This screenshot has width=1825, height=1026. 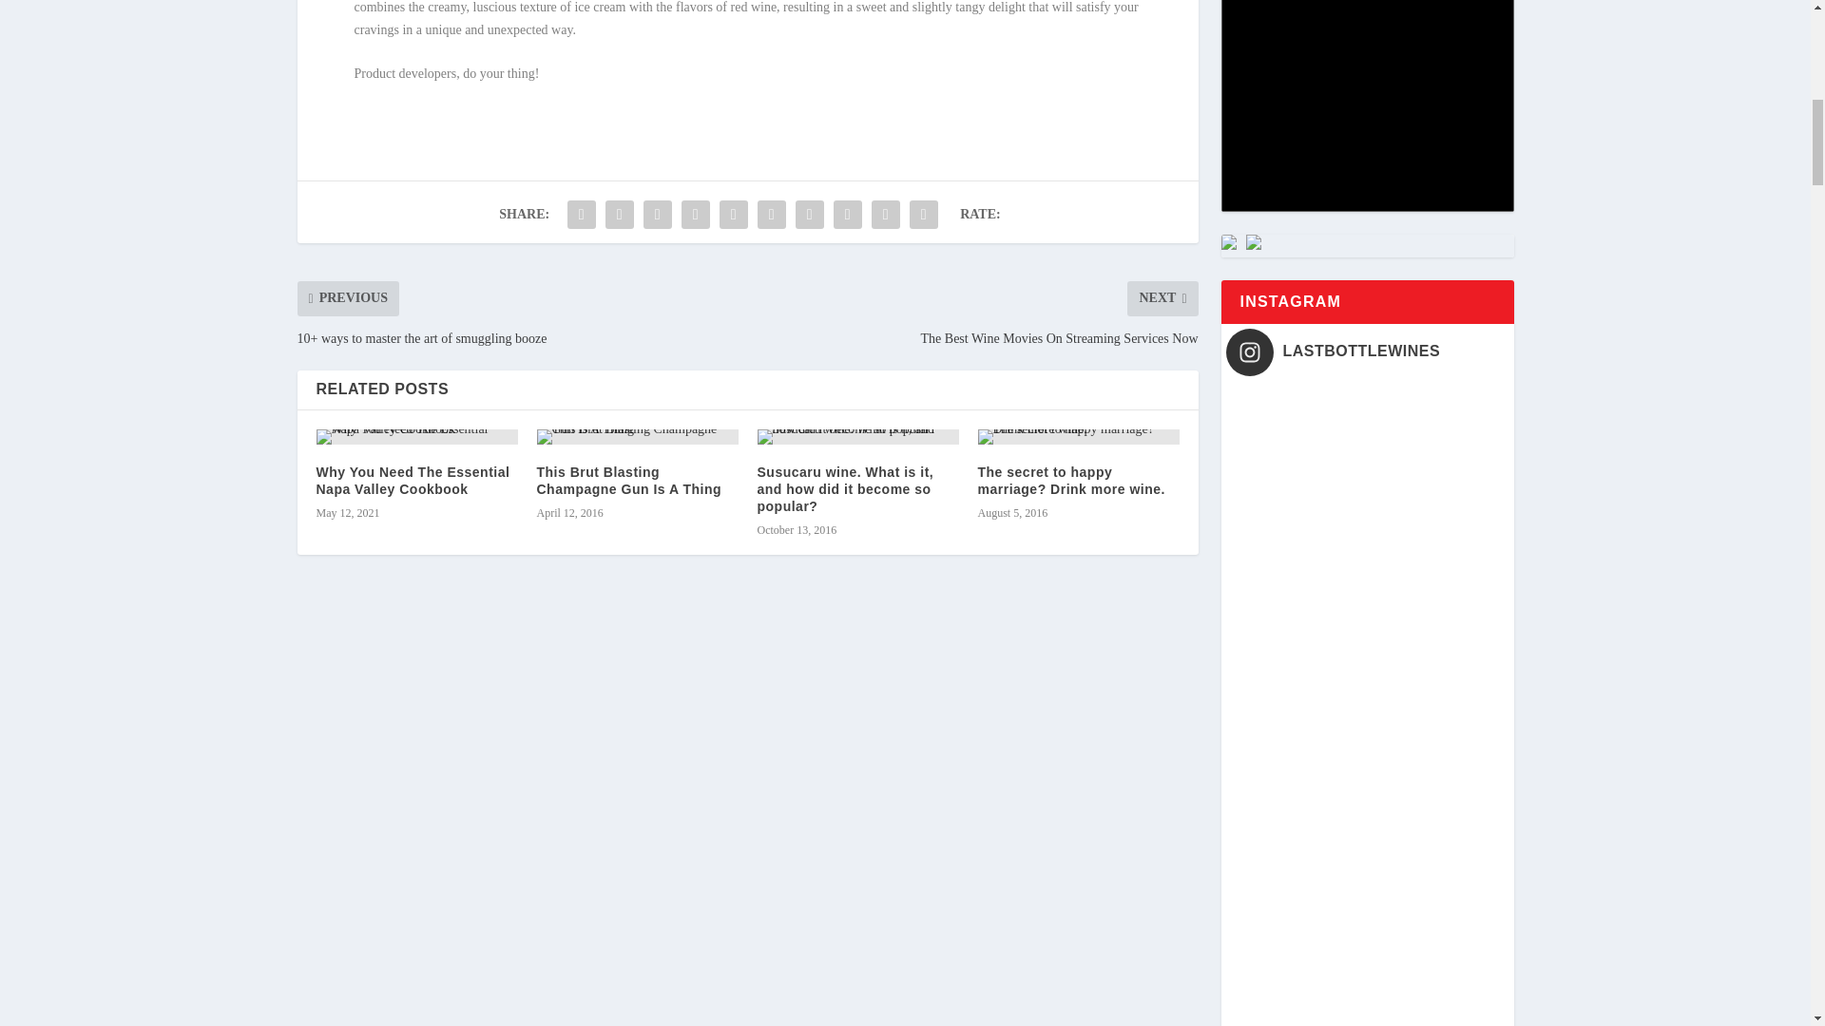 I want to click on Share "Wine infused coffee is now a thing" via Tumblr, so click(x=696, y=215).